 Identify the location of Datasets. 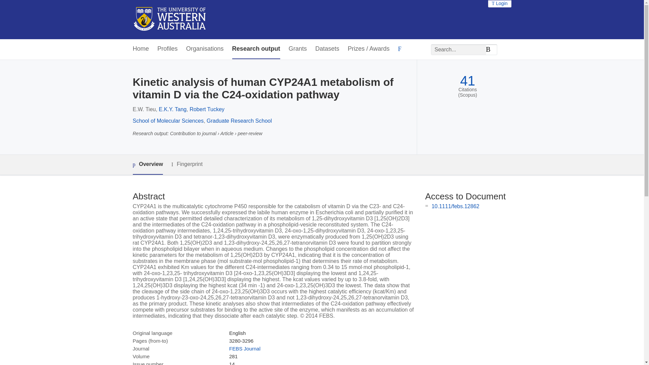
(327, 49).